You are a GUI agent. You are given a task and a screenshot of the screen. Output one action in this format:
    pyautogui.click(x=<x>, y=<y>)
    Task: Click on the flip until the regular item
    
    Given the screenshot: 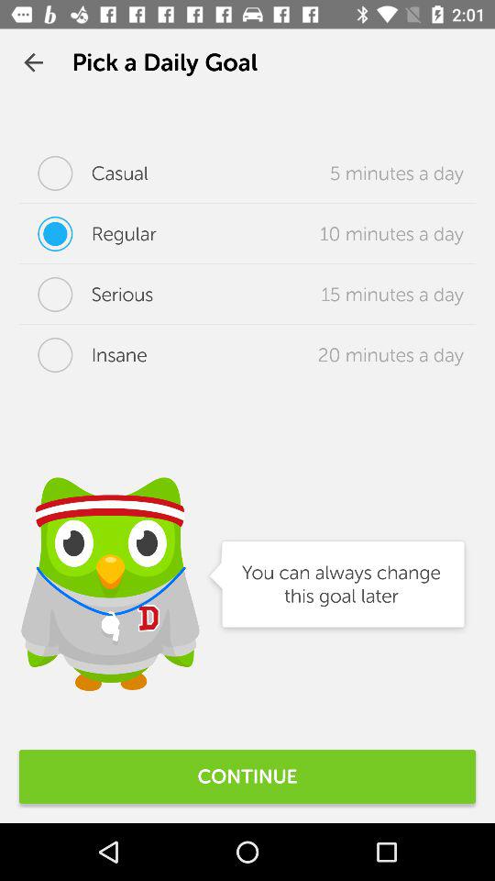 What is the action you would take?
    pyautogui.click(x=88, y=234)
    